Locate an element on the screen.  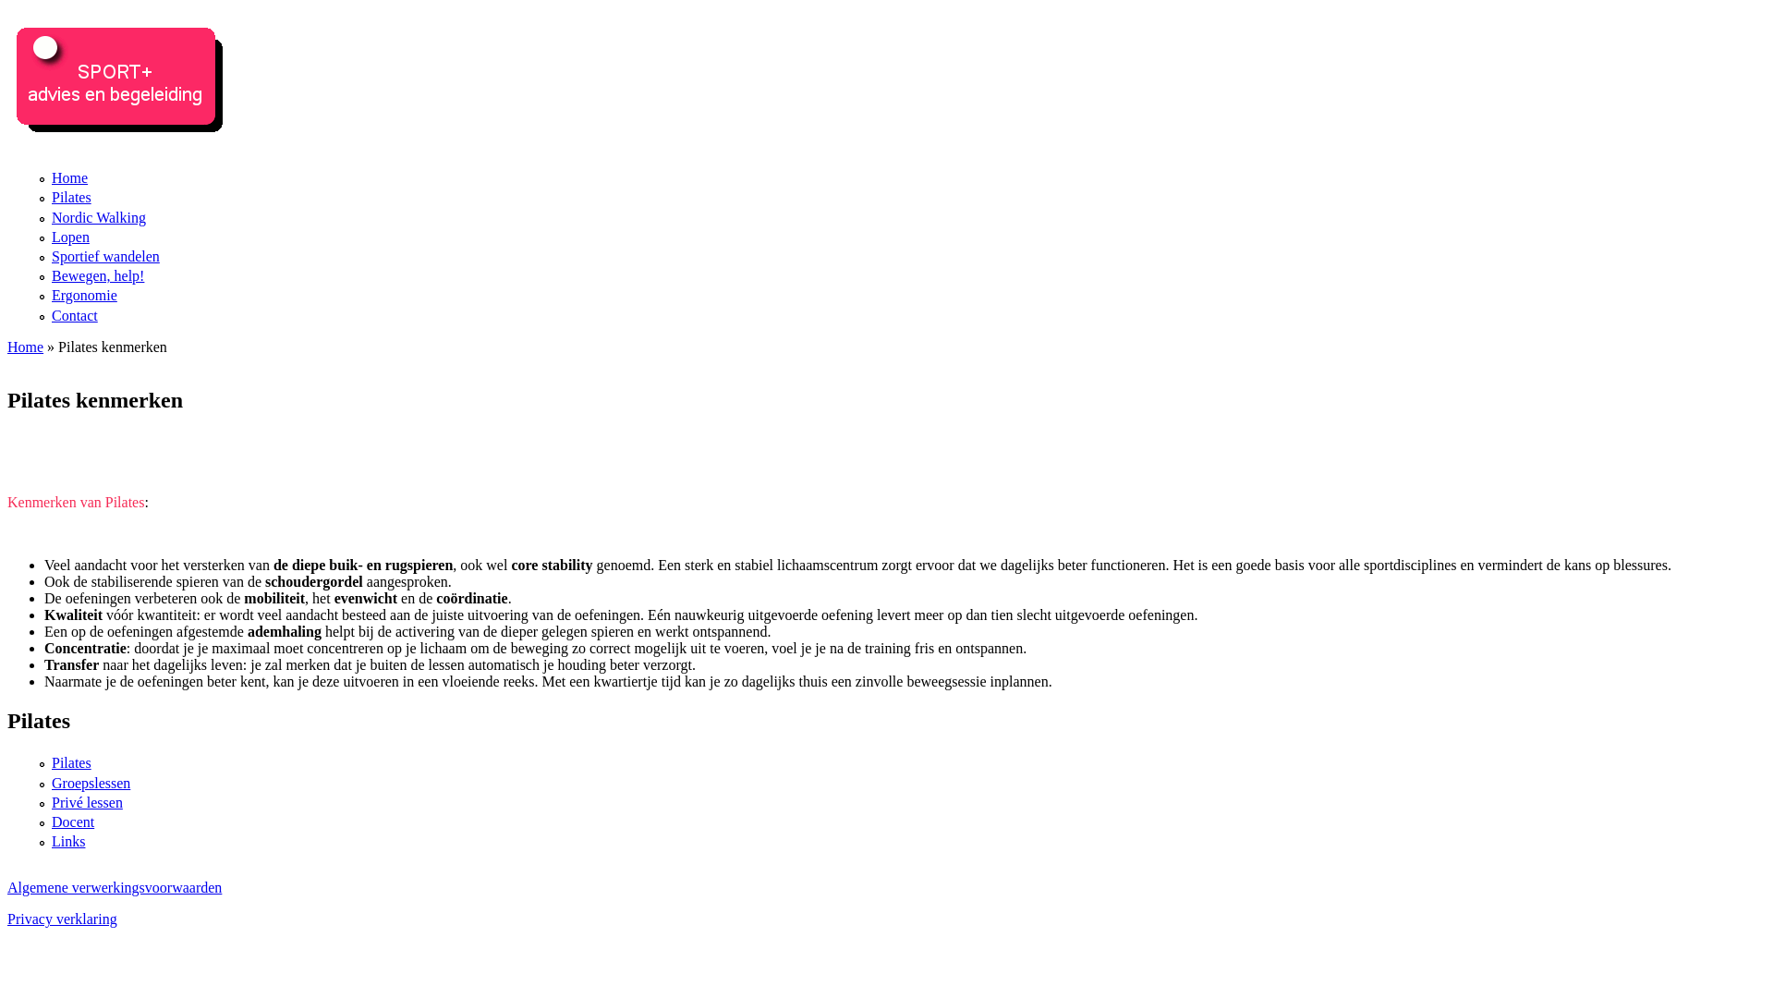
Algemene verwerkingsvoorwaarden is located at coordinates (115, 887).